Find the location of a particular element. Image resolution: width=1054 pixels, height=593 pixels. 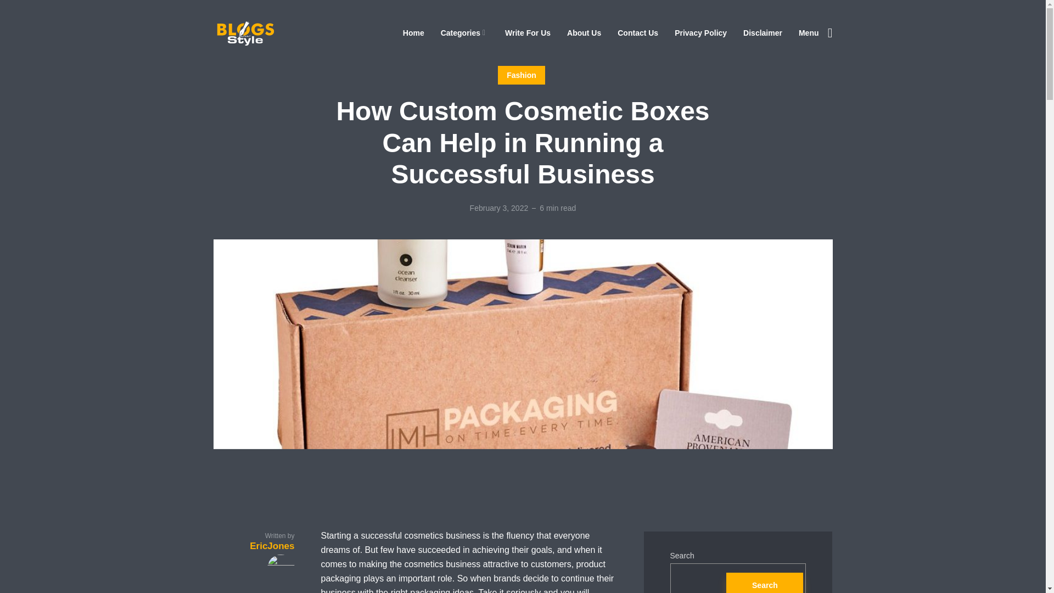

Contact Us is located at coordinates (638, 33).